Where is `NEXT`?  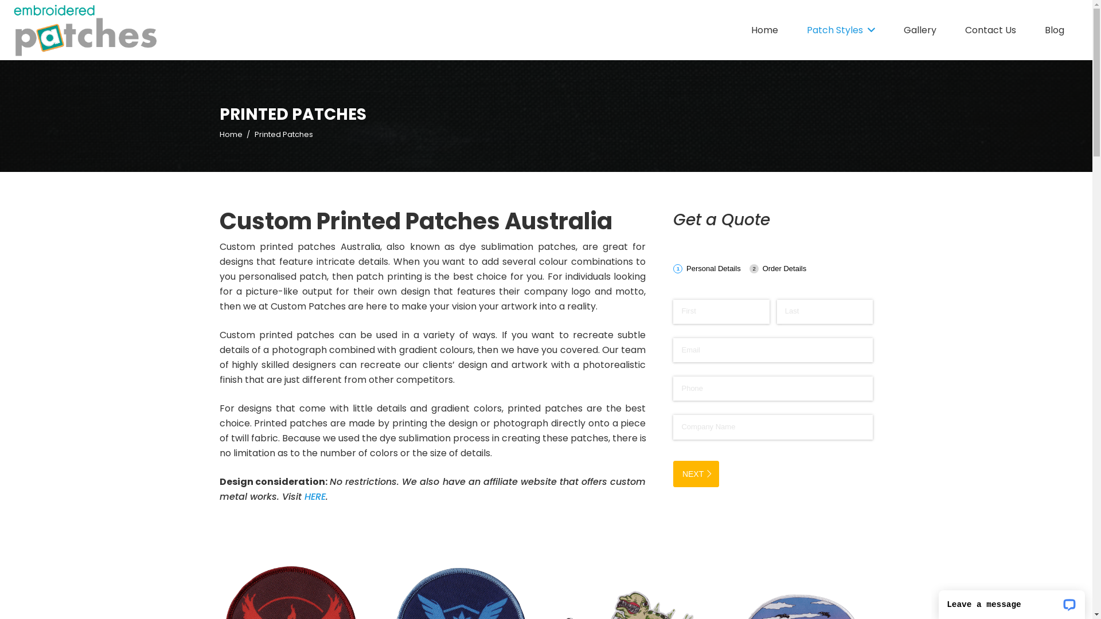
NEXT is located at coordinates (696, 474).